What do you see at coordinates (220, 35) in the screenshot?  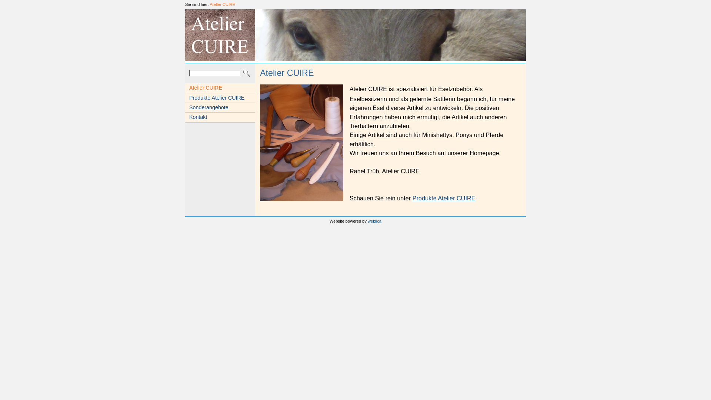 I see `Logo Homepage CUIRE` at bounding box center [220, 35].